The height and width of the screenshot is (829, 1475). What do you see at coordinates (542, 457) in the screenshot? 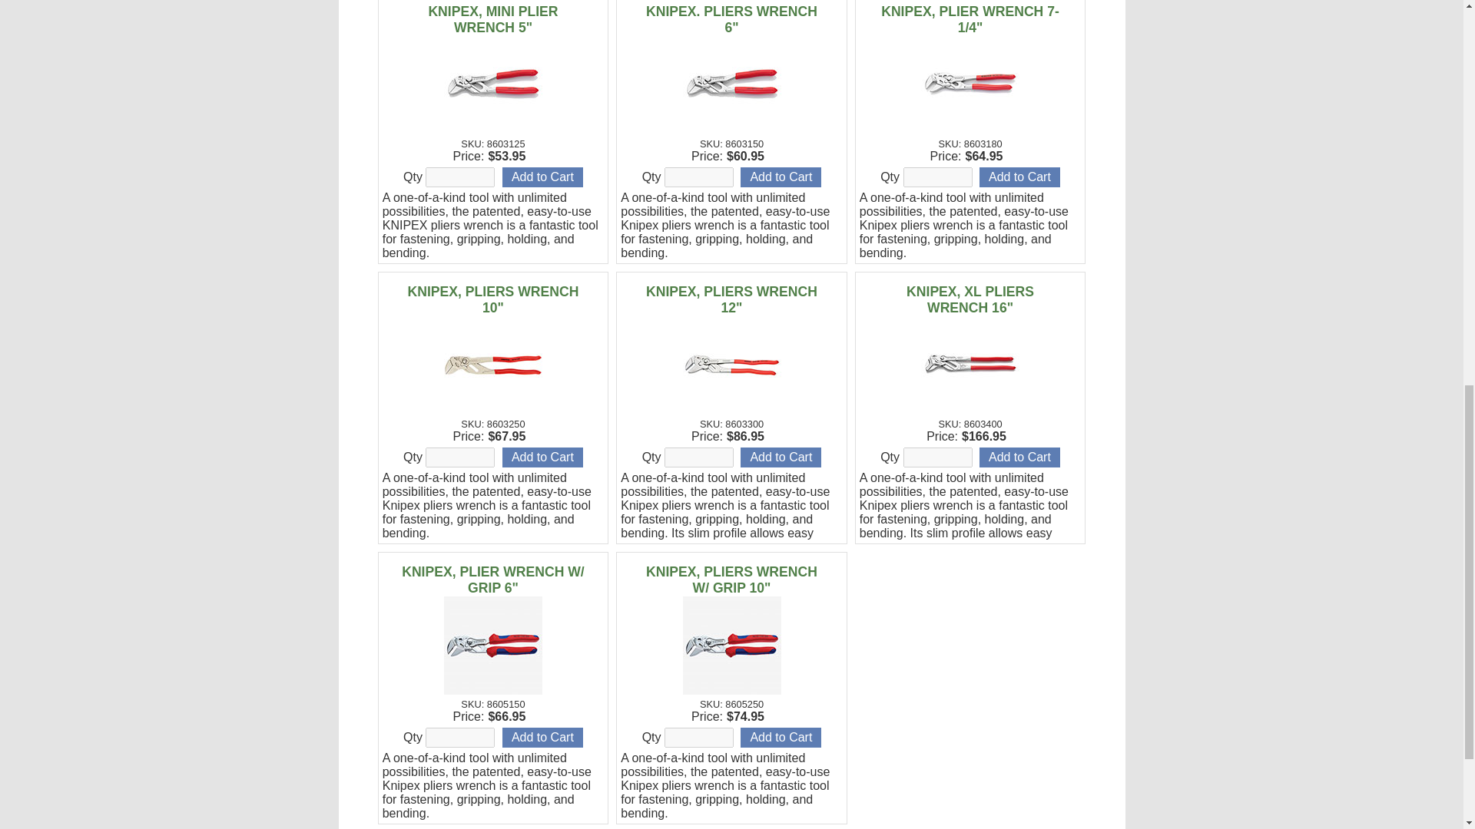
I see `Add to Cart` at bounding box center [542, 457].